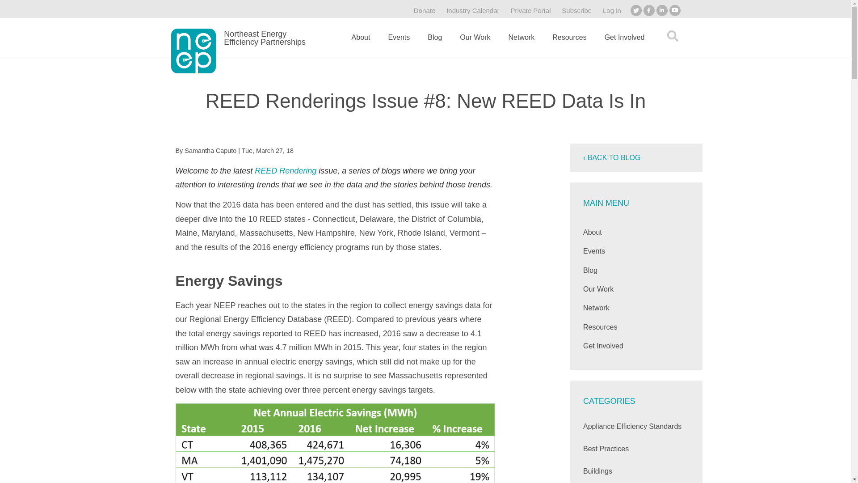 Image resolution: width=858 pixels, height=483 pixels. Describe the element at coordinates (193, 51) in the screenshot. I see `Home` at that location.